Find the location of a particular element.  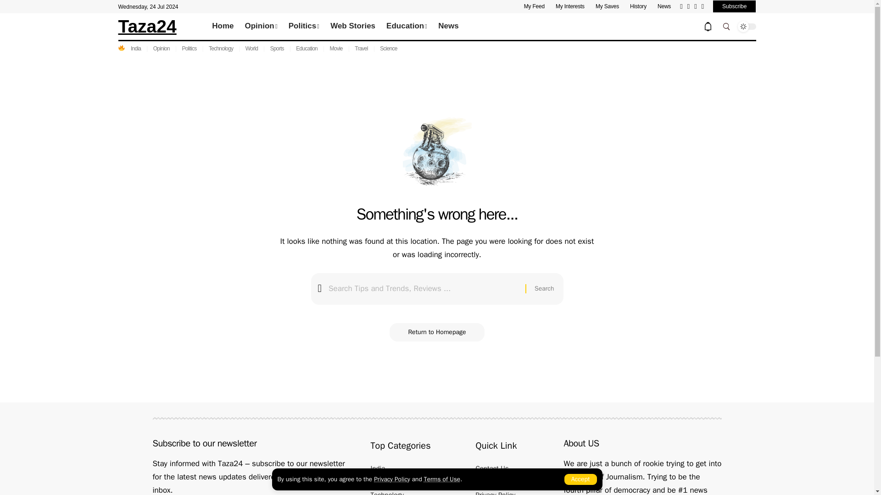

Home is located at coordinates (222, 27).